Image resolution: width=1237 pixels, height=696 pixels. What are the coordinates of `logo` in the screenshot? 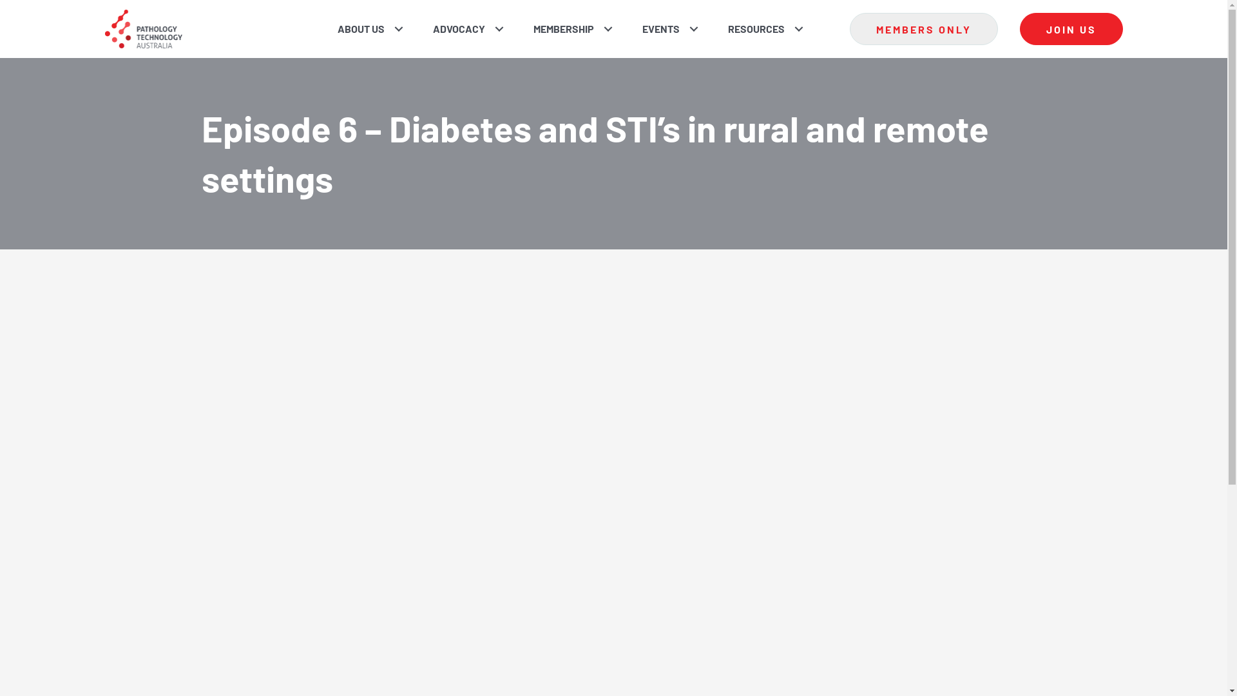 It's located at (143, 29).